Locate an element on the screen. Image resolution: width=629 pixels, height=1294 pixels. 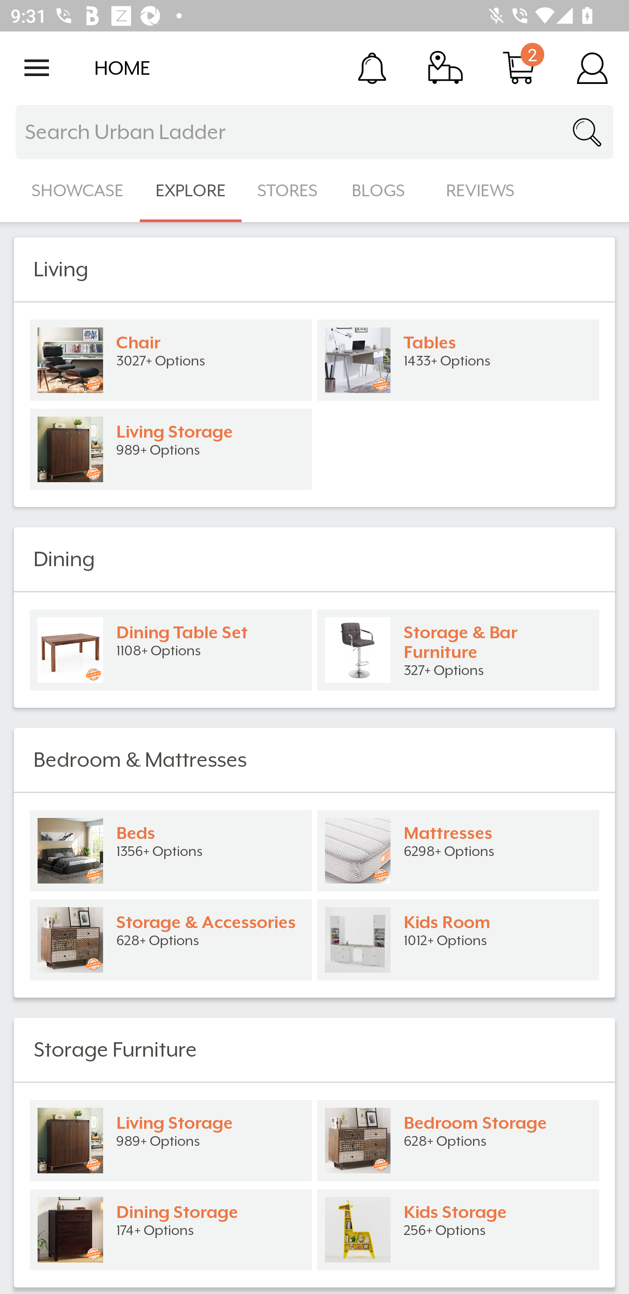
EXPLORE is located at coordinates (190, 191).